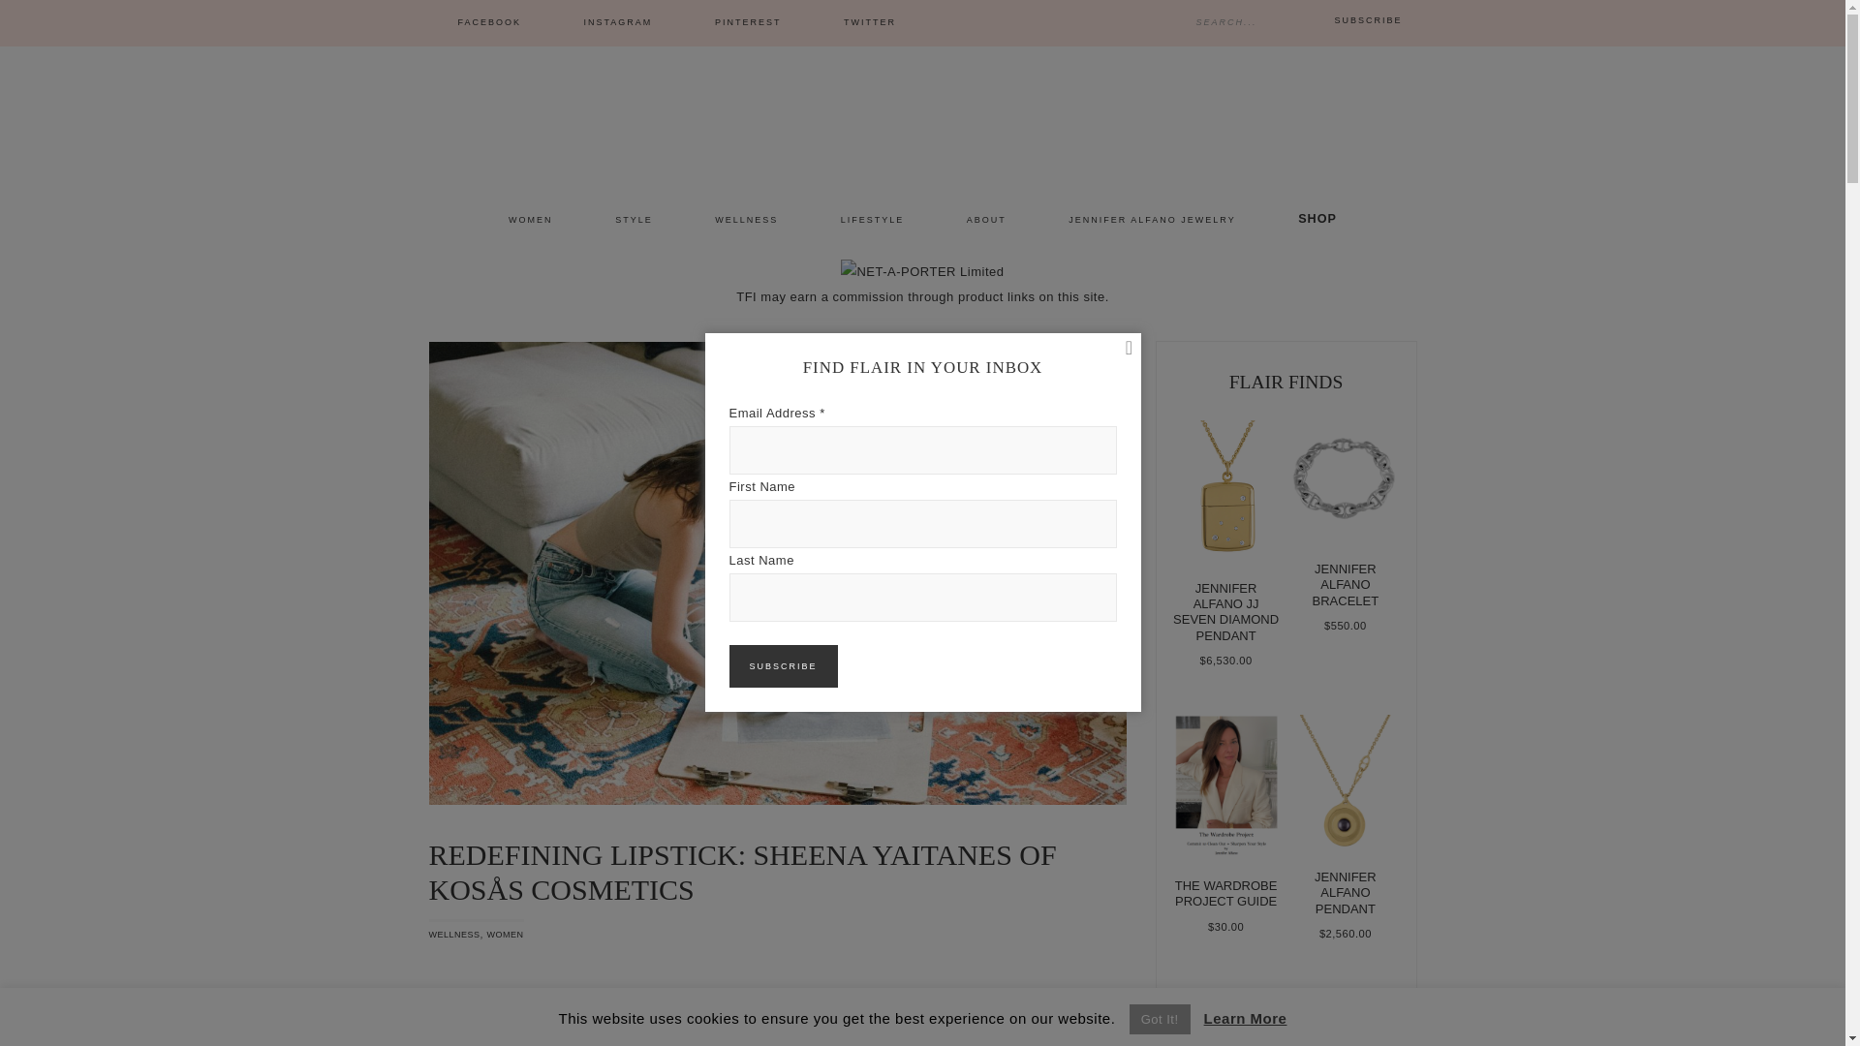 The height and width of the screenshot is (1046, 1860). What do you see at coordinates (1152, 221) in the screenshot?
I see `JENNIFER ALFANO JEWELRY` at bounding box center [1152, 221].